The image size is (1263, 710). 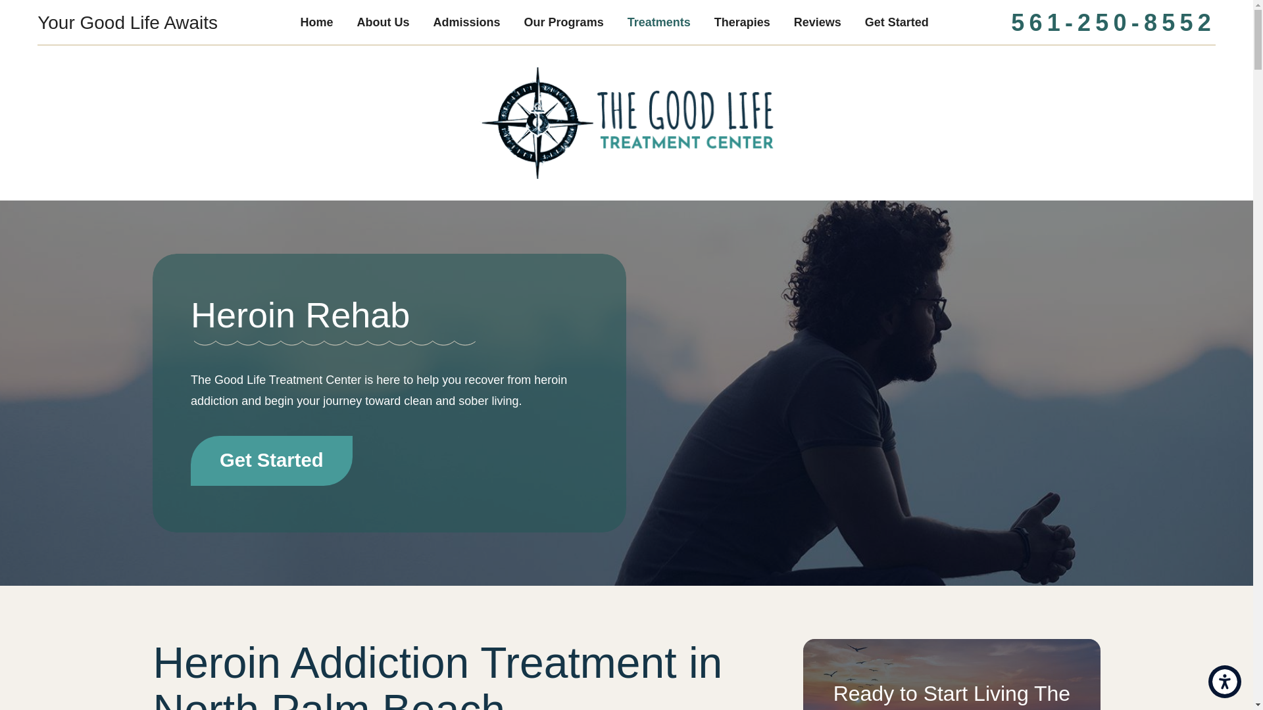 What do you see at coordinates (659, 22) in the screenshot?
I see `Treatments` at bounding box center [659, 22].